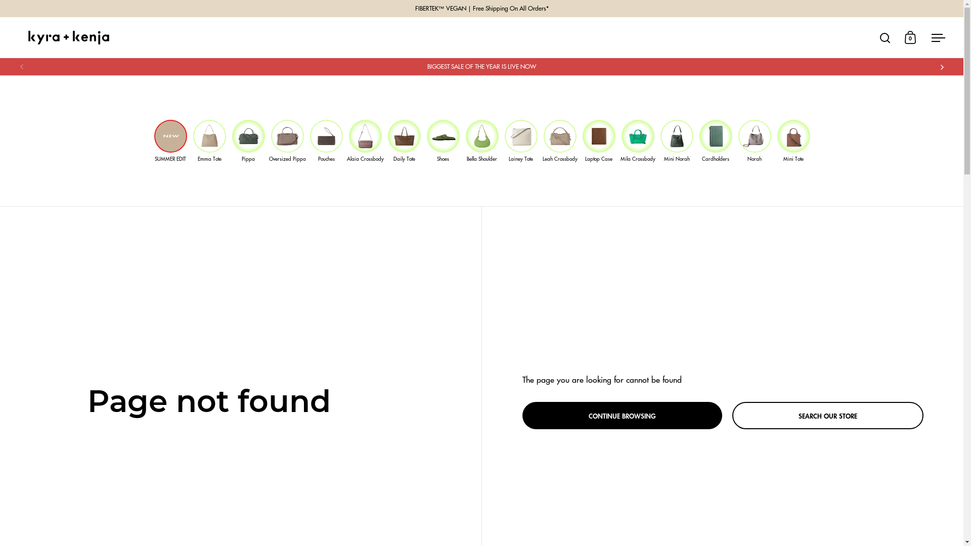  I want to click on Mila Crossbody, so click(638, 141).